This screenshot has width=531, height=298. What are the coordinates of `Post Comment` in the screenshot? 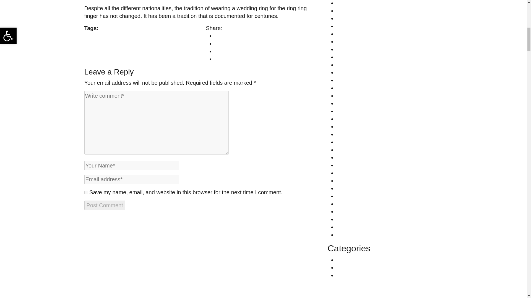 It's located at (104, 205).